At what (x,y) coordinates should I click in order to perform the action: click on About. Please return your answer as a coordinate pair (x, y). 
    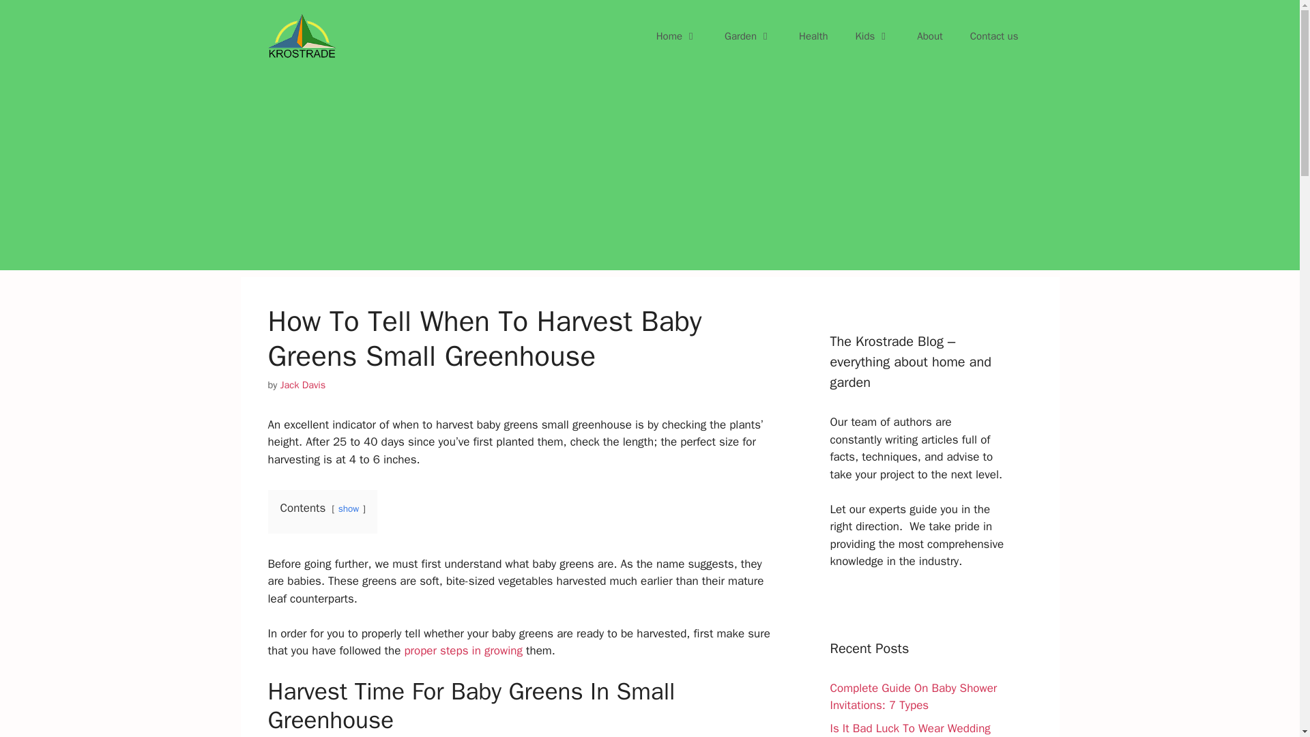
    Looking at the image, I should click on (929, 35).